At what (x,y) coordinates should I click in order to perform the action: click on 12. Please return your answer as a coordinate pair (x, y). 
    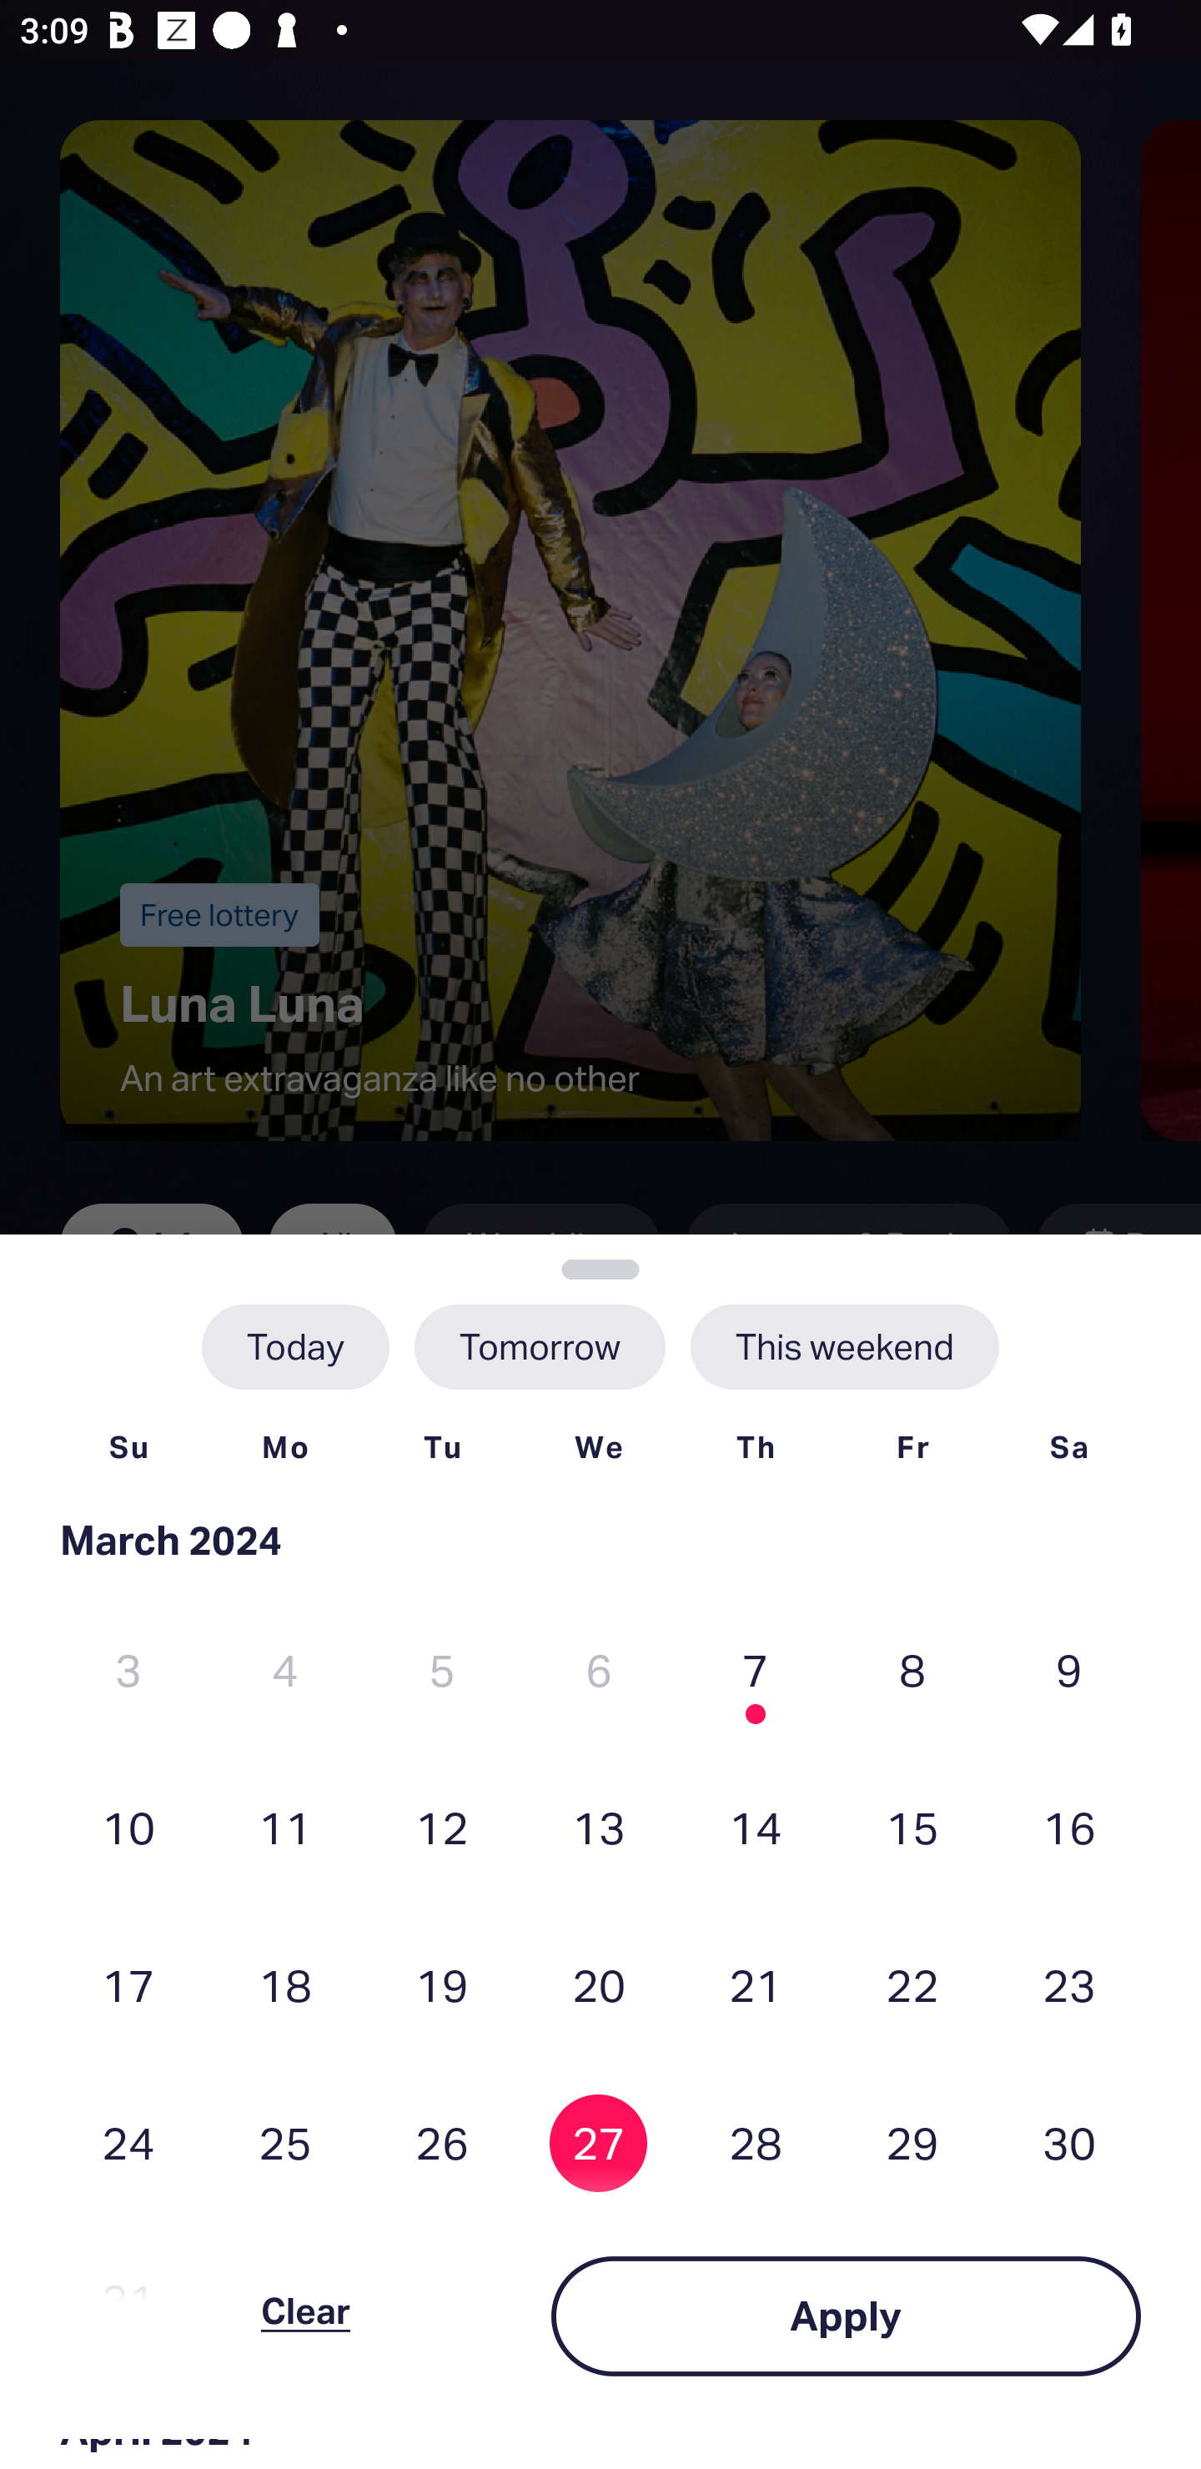
    Looking at the image, I should click on (442, 1827).